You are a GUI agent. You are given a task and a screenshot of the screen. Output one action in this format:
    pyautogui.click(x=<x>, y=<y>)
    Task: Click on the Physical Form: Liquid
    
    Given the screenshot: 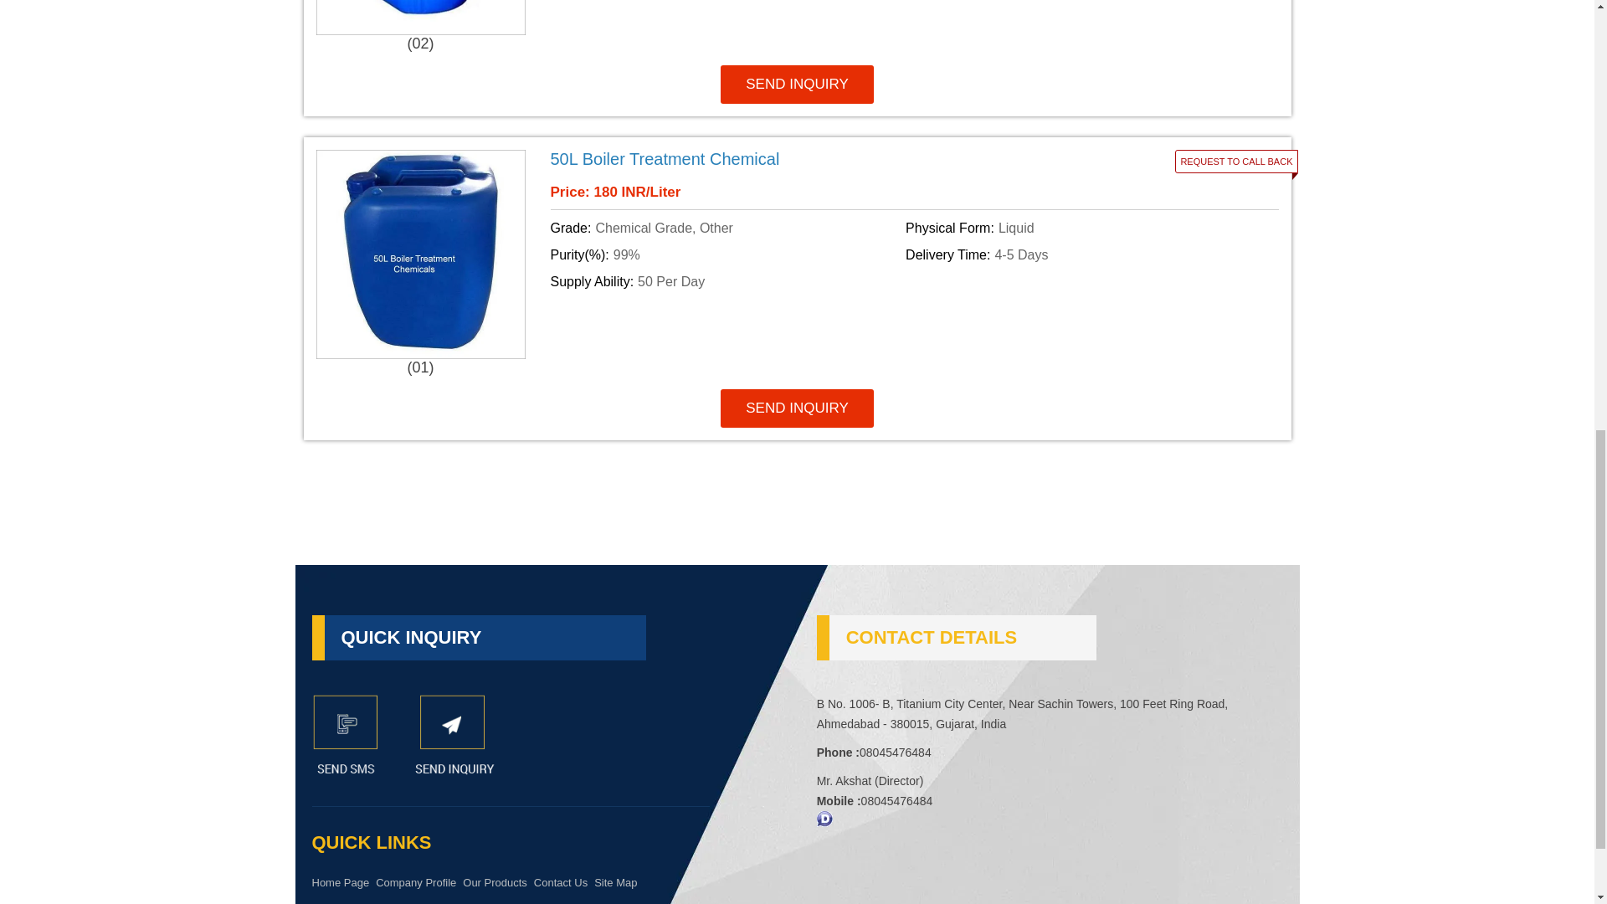 What is the action you would take?
    pyautogui.click(x=1080, y=229)
    